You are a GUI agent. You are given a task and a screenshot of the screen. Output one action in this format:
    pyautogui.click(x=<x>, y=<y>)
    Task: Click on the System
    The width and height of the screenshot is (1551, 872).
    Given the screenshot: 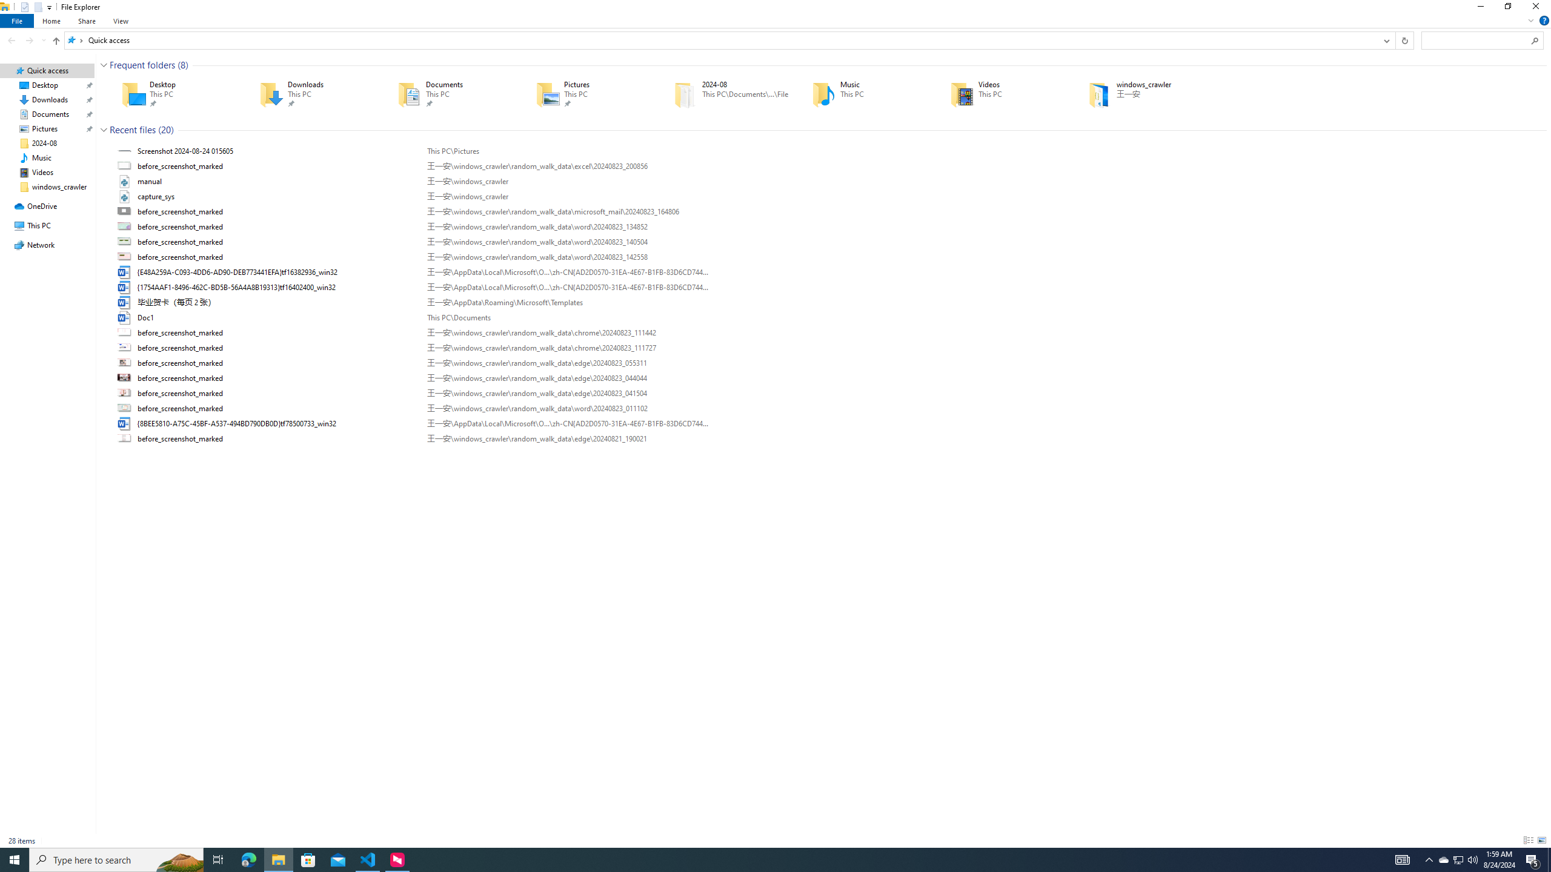 What is the action you would take?
    pyautogui.click(x=7, y=6)
    